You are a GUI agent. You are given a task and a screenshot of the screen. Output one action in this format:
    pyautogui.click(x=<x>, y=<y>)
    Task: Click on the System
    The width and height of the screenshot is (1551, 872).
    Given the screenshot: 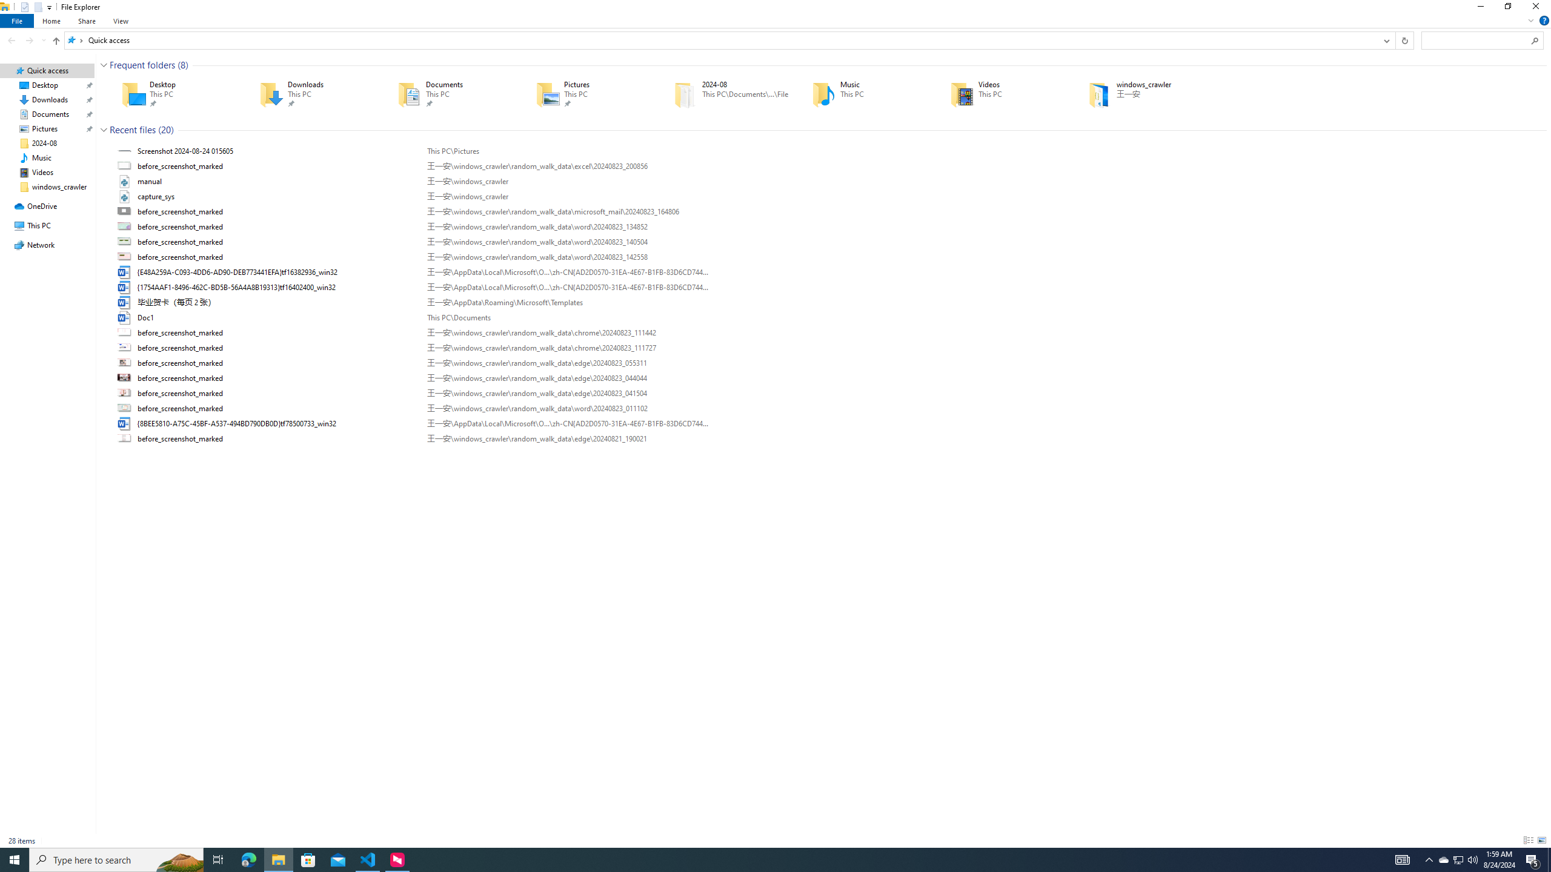 What is the action you would take?
    pyautogui.click(x=7, y=6)
    